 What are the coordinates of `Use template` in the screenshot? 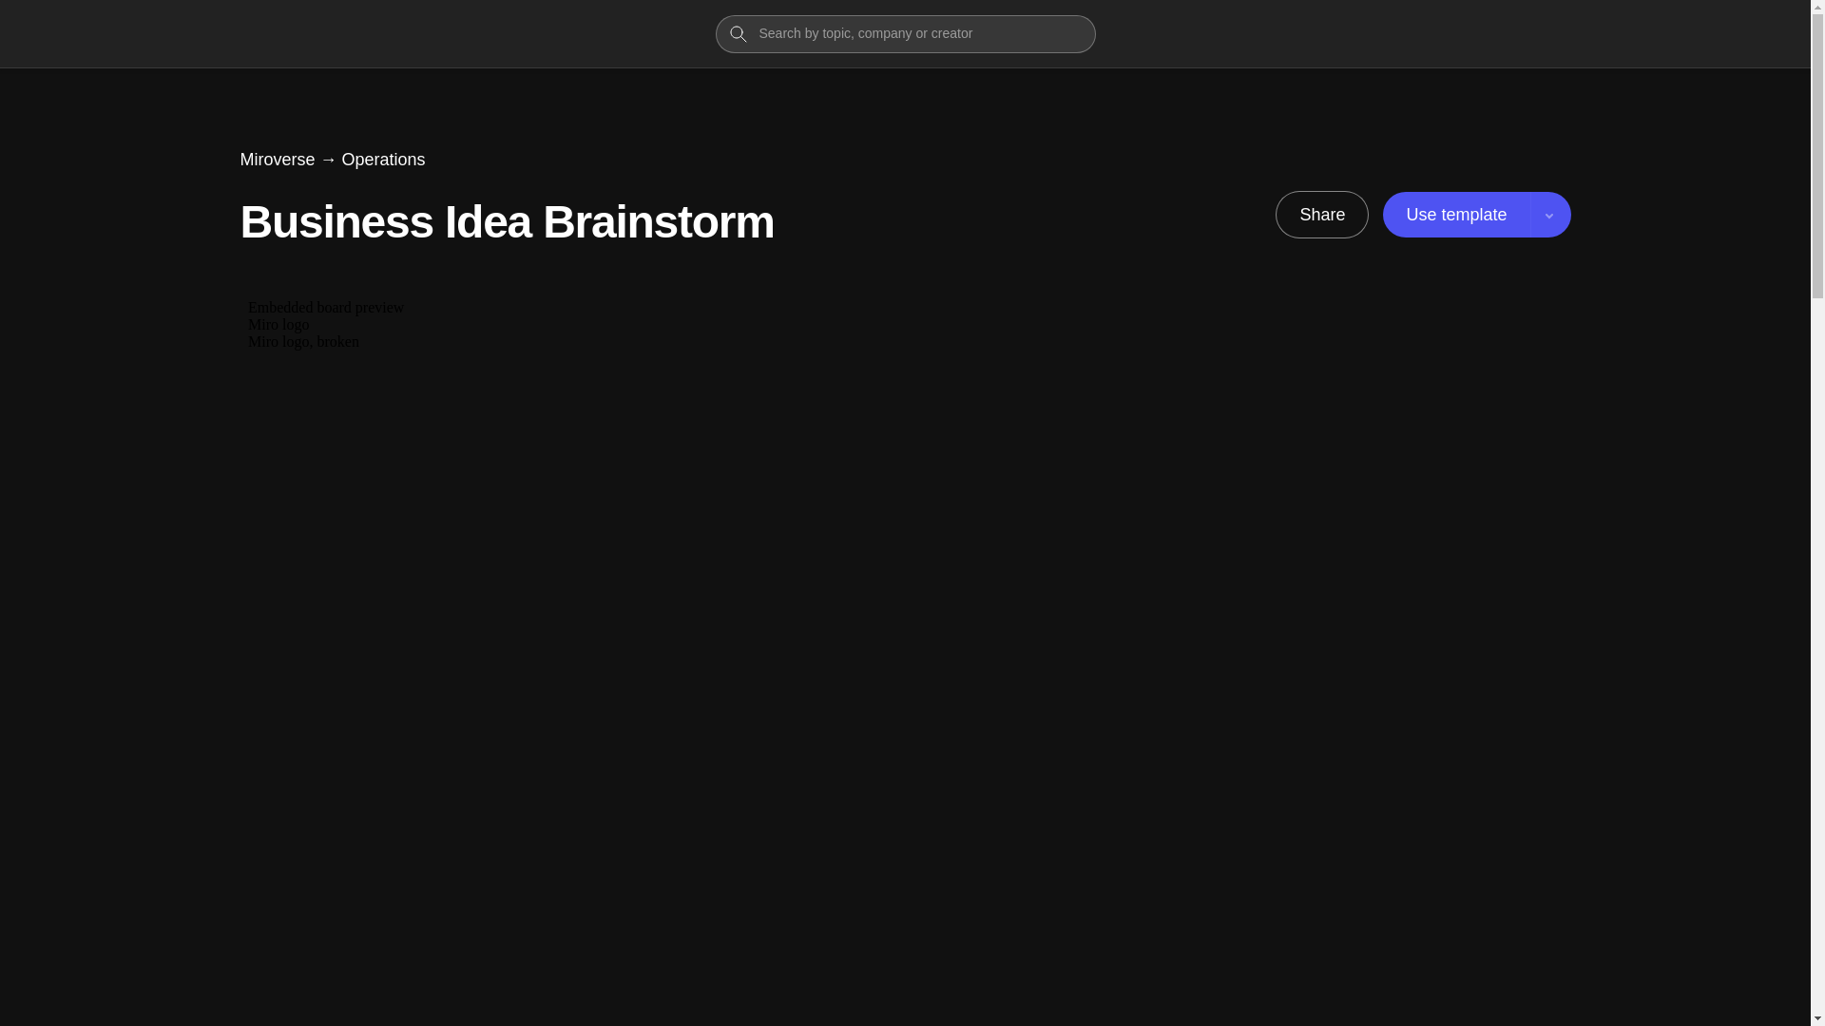 It's located at (1476, 214).